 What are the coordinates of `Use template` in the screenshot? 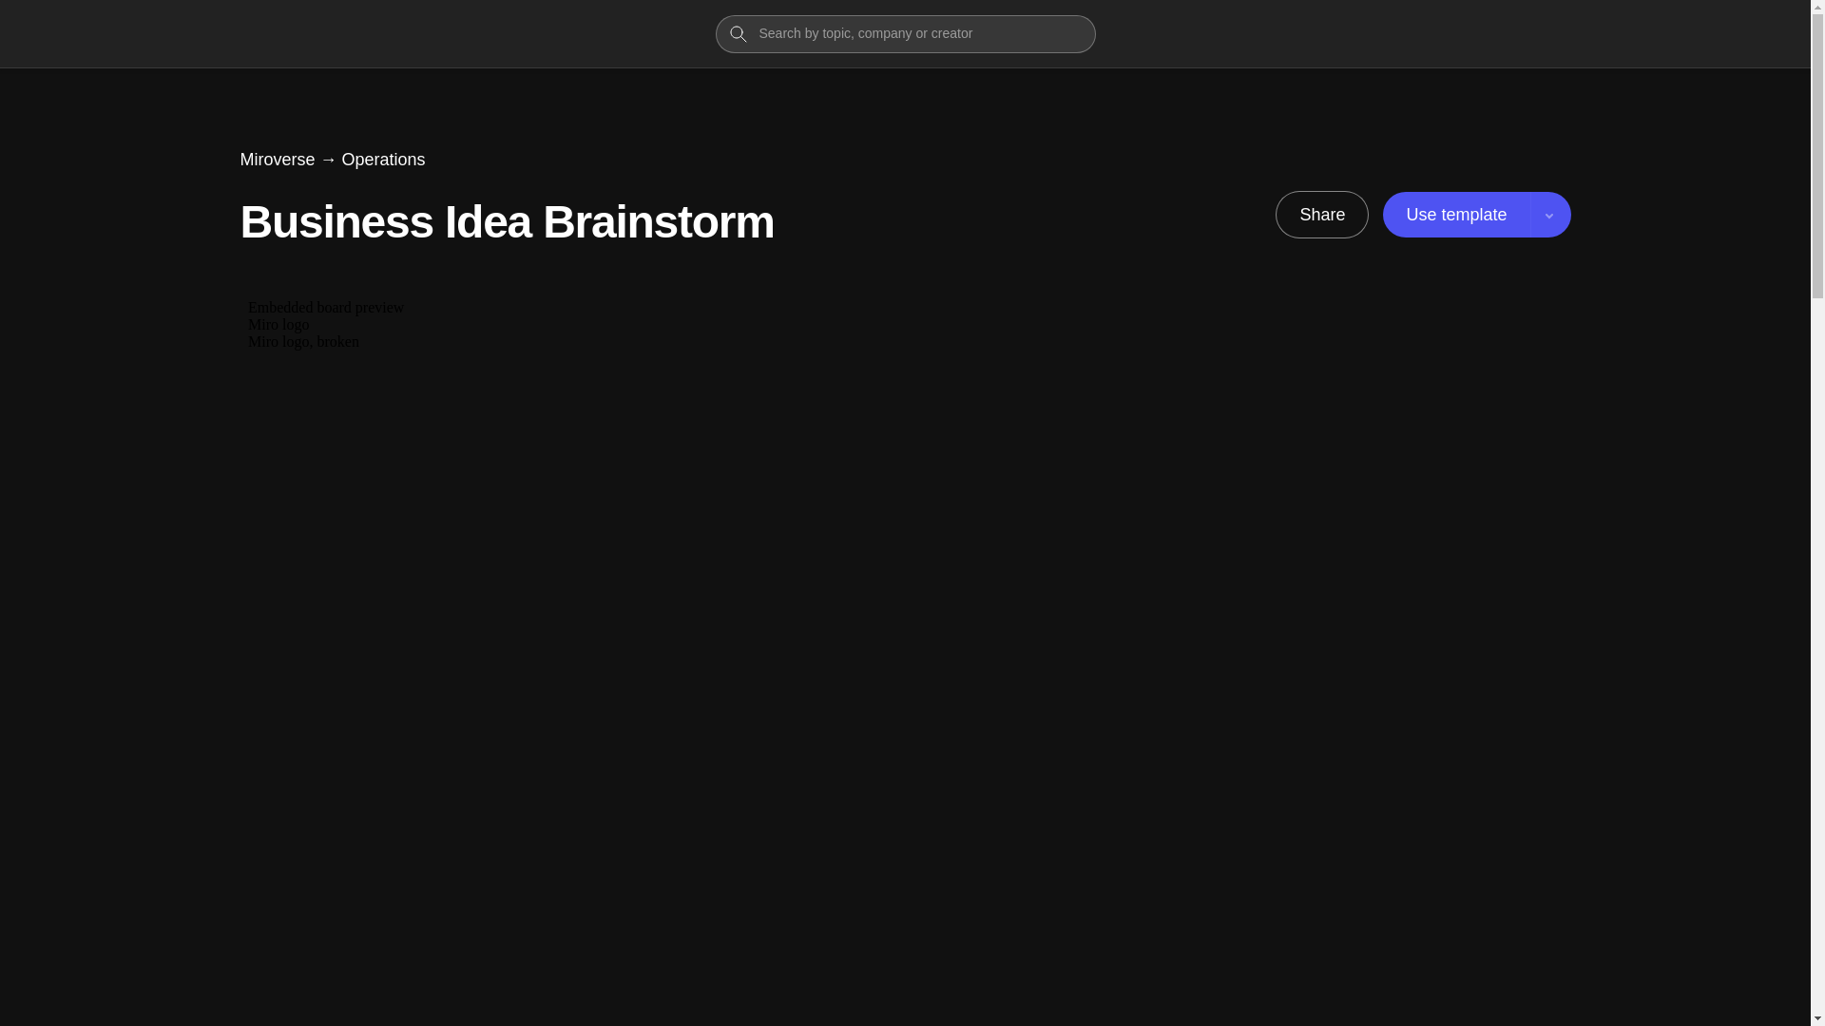 It's located at (1476, 214).